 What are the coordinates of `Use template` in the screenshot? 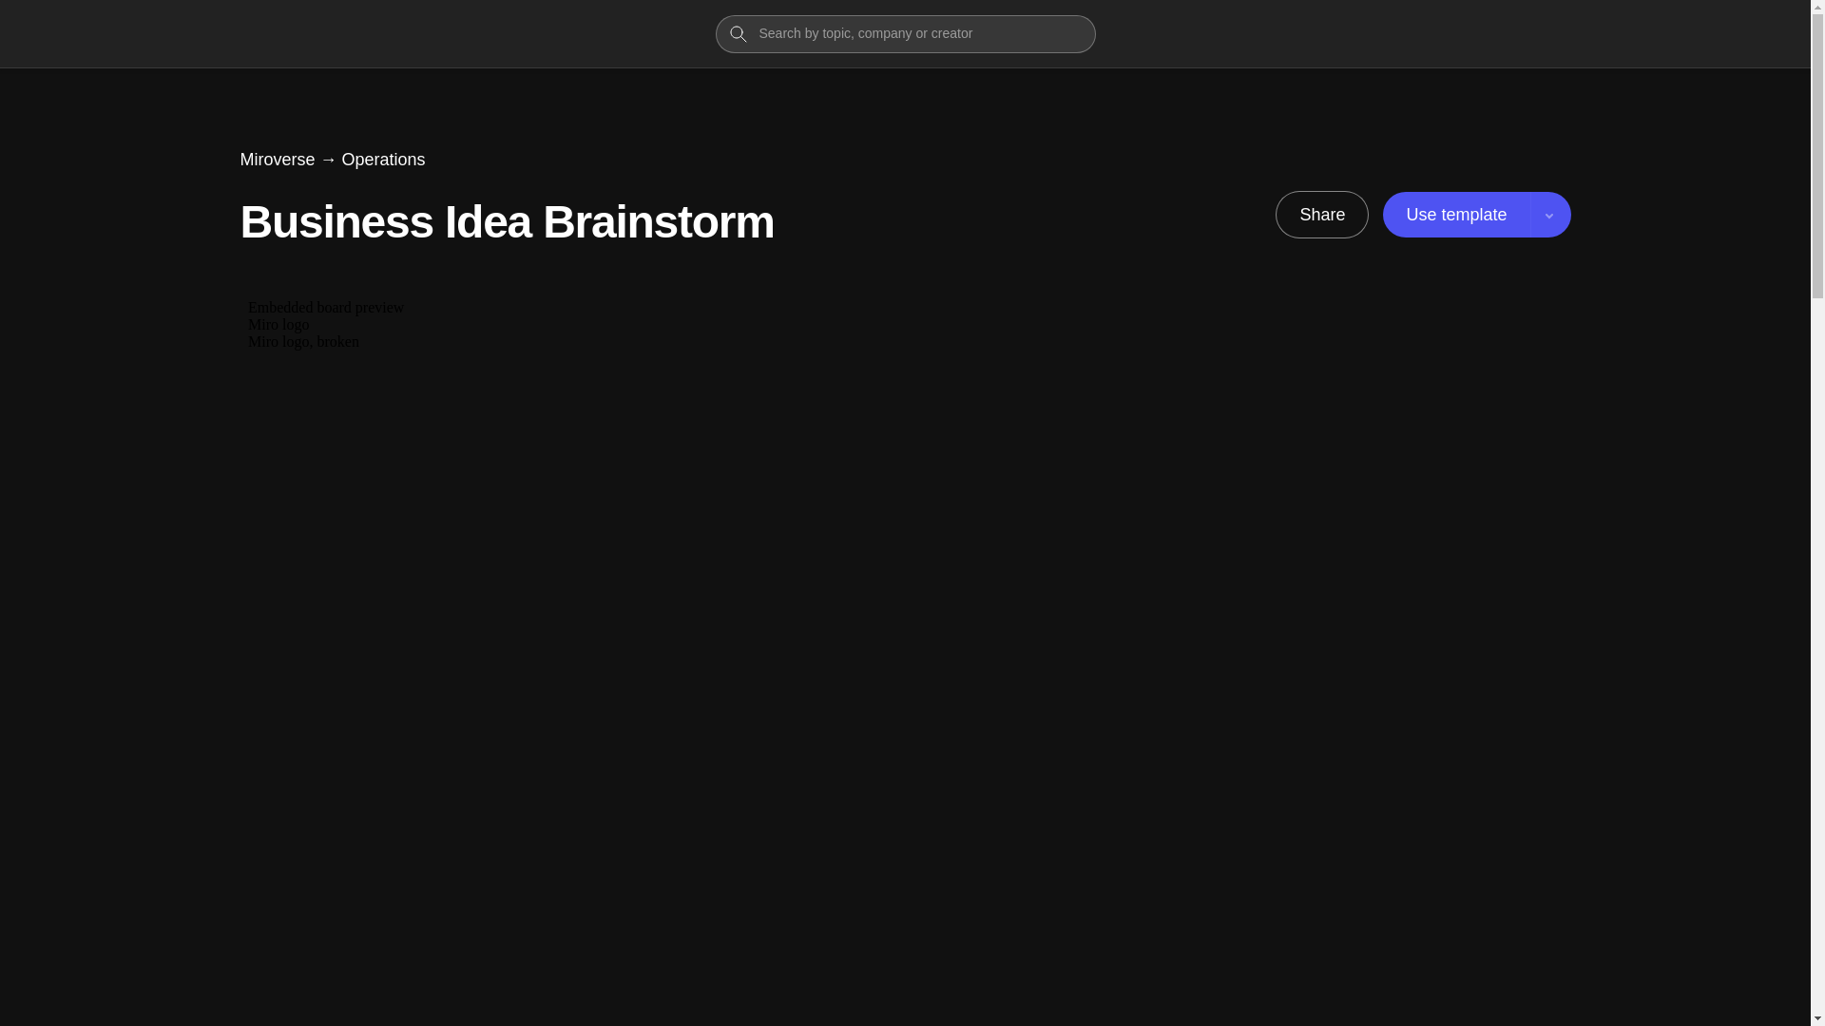 It's located at (1476, 214).